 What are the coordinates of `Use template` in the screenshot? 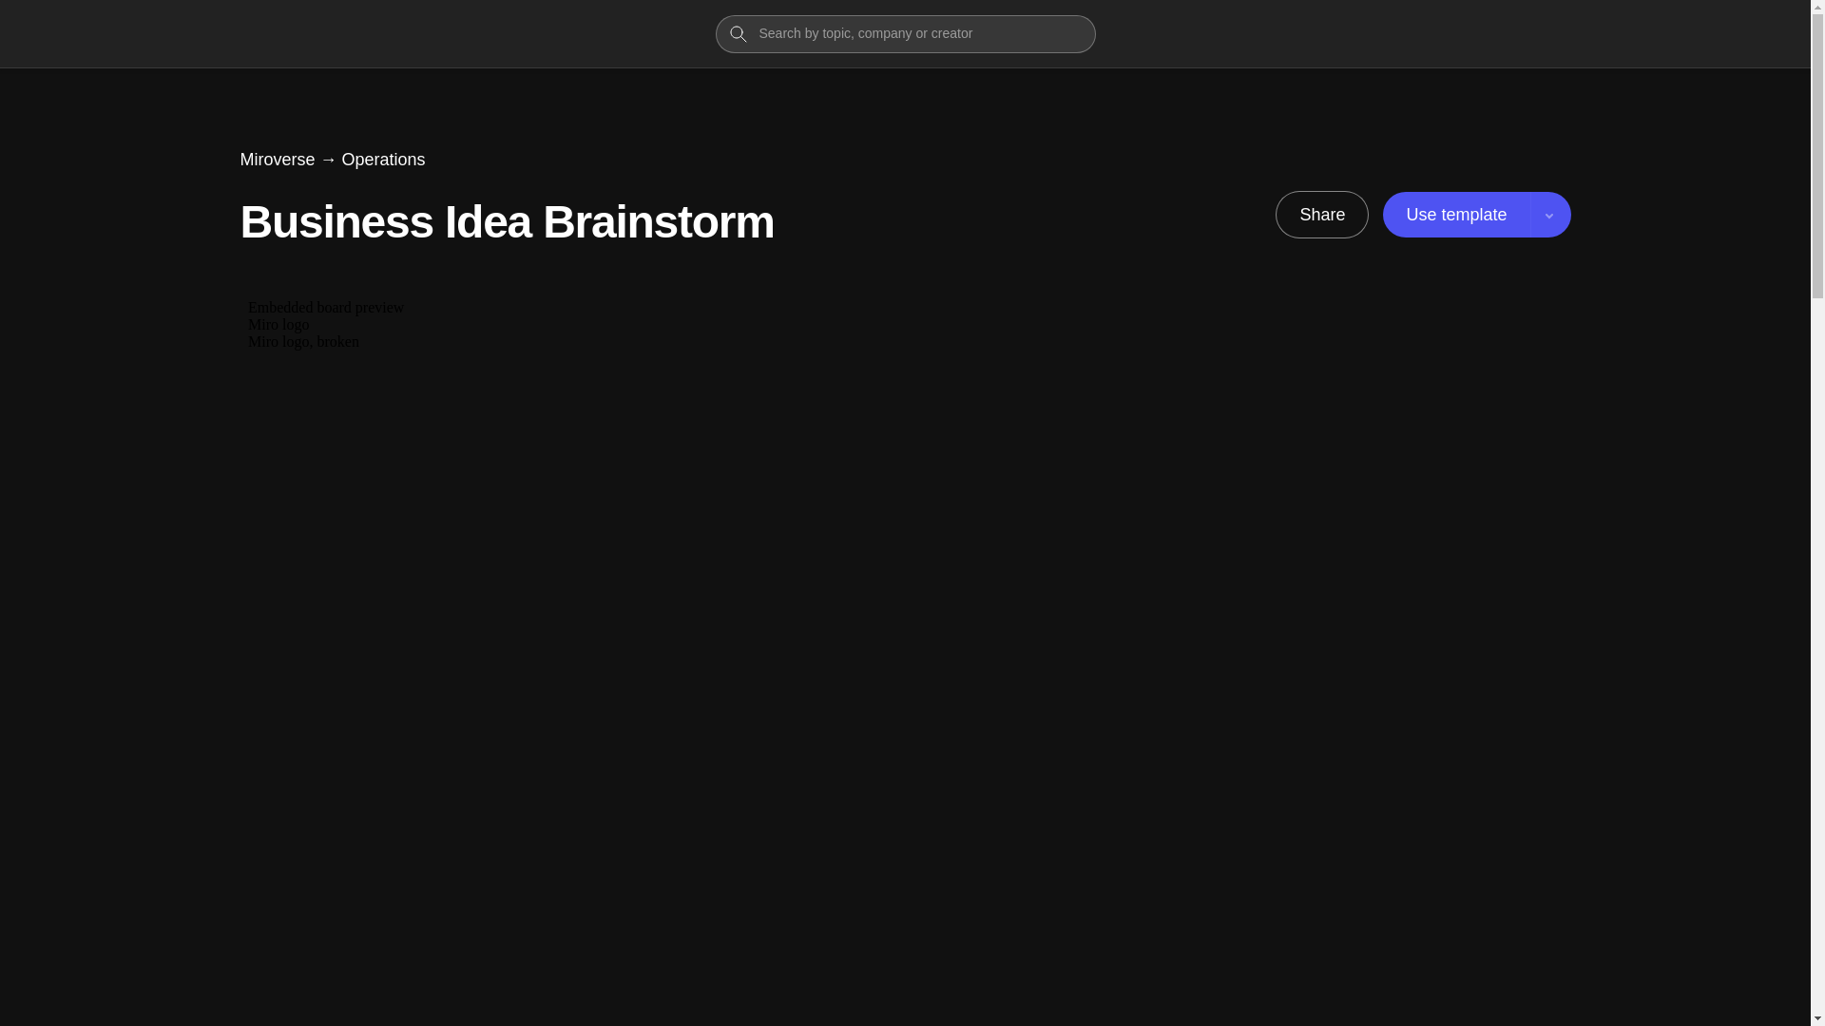 It's located at (1476, 214).